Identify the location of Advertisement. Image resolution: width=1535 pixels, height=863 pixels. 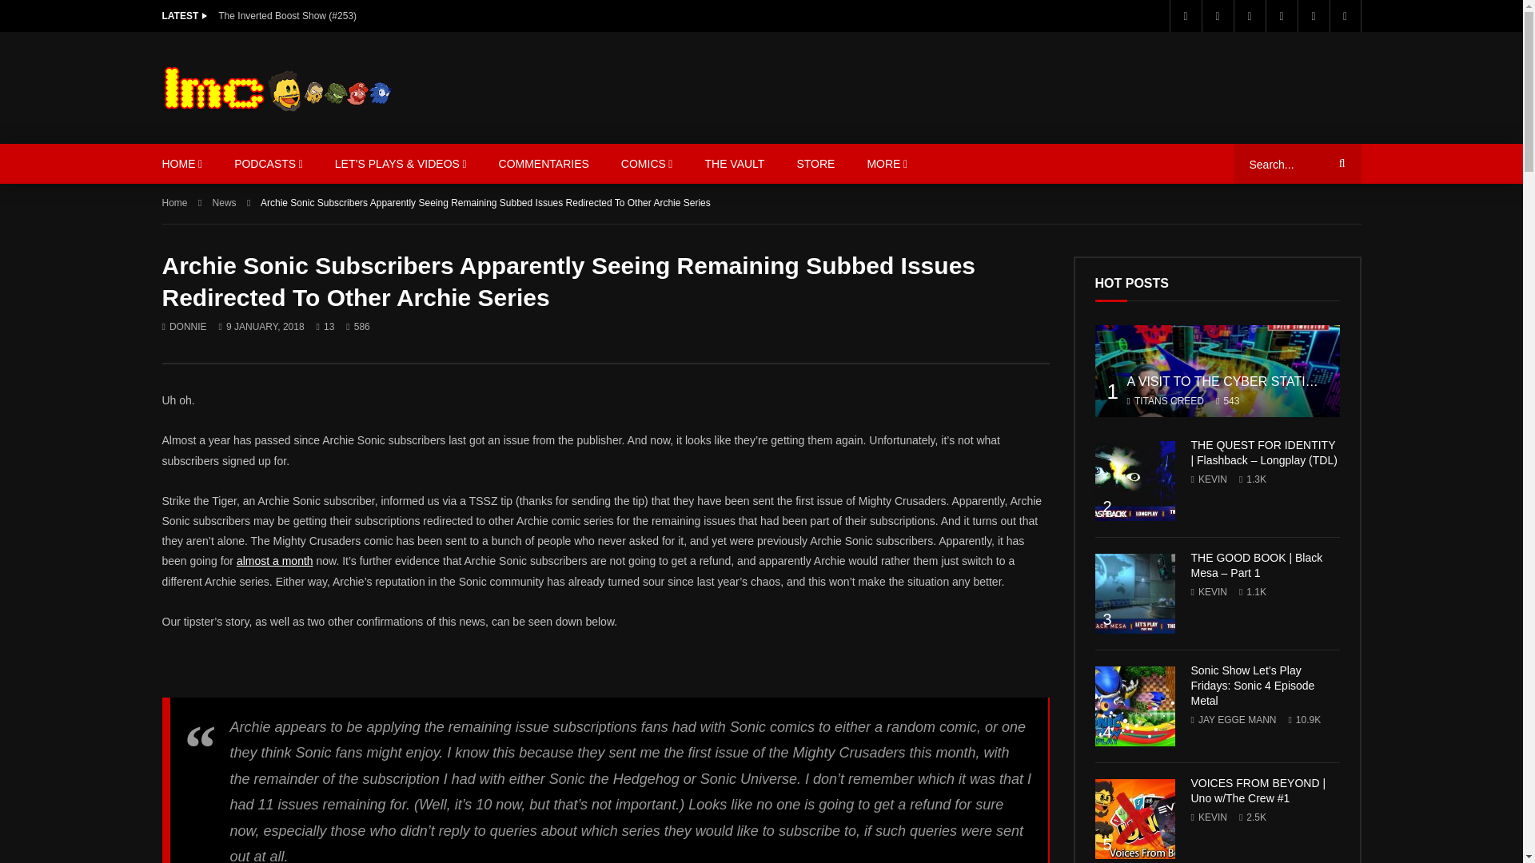
(1069, 85).